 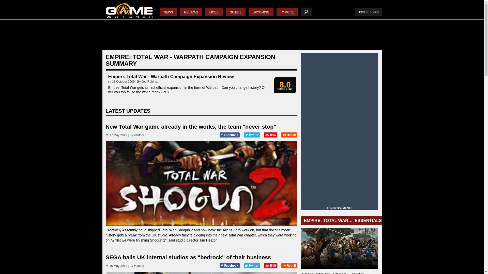 What do you see at coordinates (287, 12) in the screenshot?
I see `MORE` at bounding box center [287, 12].